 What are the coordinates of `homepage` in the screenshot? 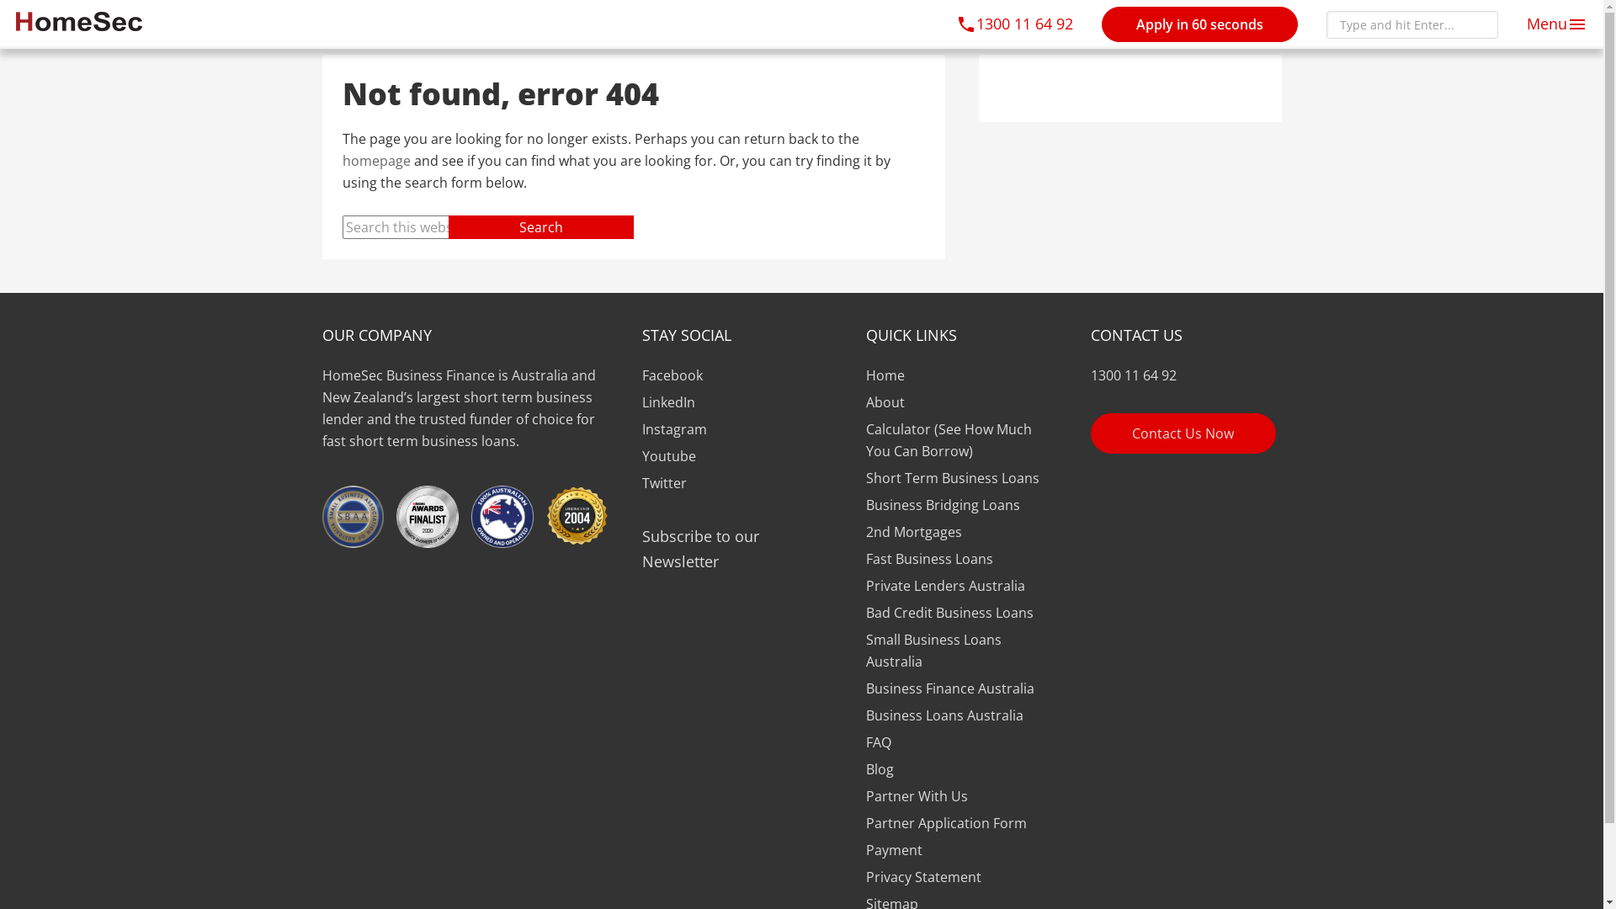 It's located at (375, 161).